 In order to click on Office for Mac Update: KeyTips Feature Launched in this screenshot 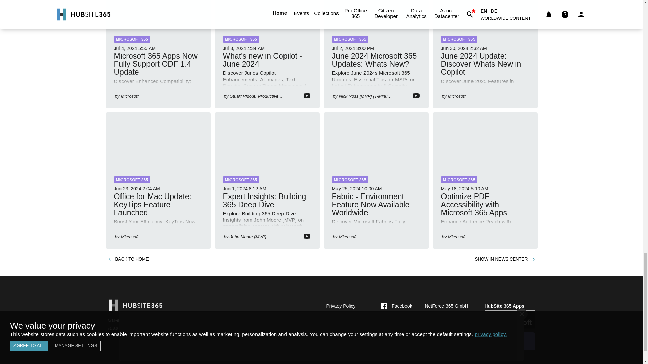, I will do `click(157, 140)`.